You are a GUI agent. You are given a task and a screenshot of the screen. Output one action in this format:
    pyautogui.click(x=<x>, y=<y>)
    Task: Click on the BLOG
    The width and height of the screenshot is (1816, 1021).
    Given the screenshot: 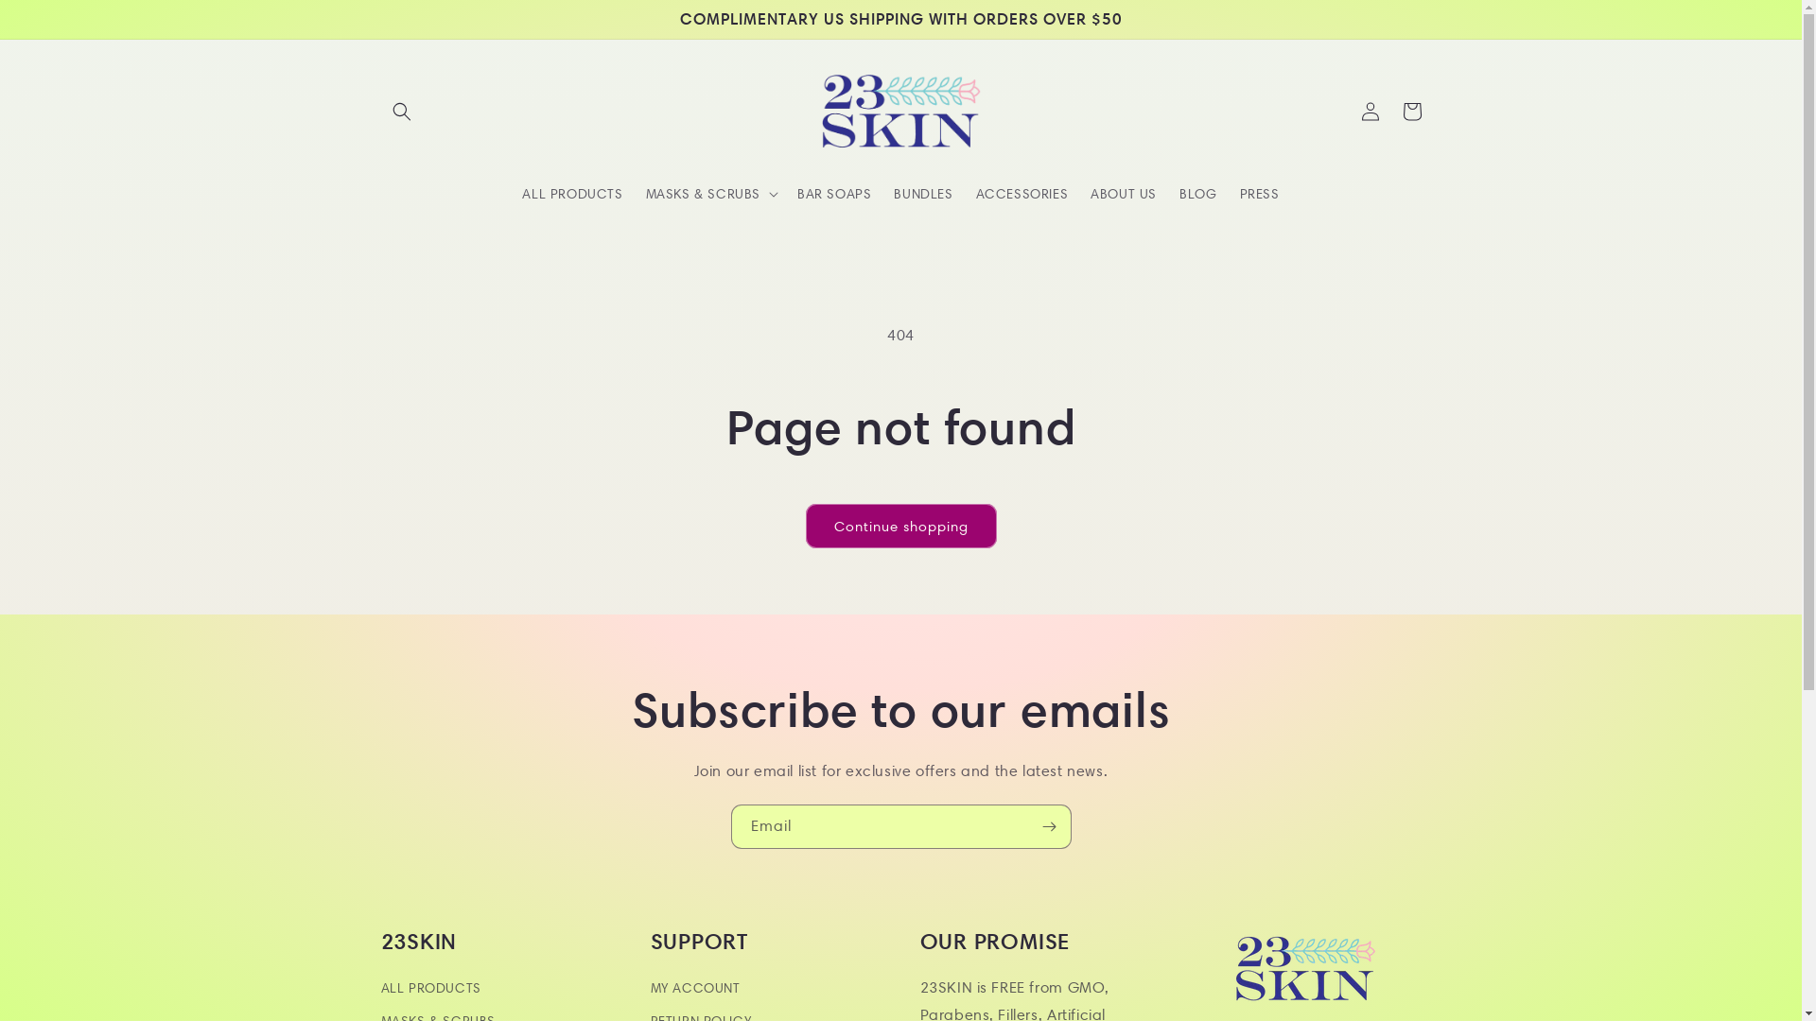 What is the action you would take?
    pyautogui.click(x=1197, y=194)
    